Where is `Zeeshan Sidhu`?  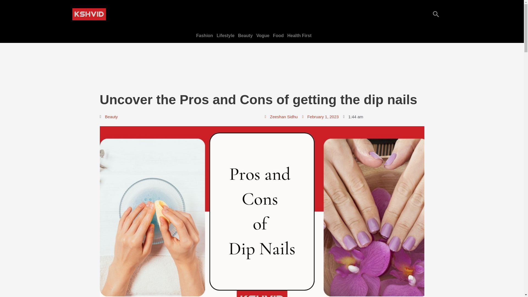 Zeeshan Sidhu is located at coordinates (281, 117).